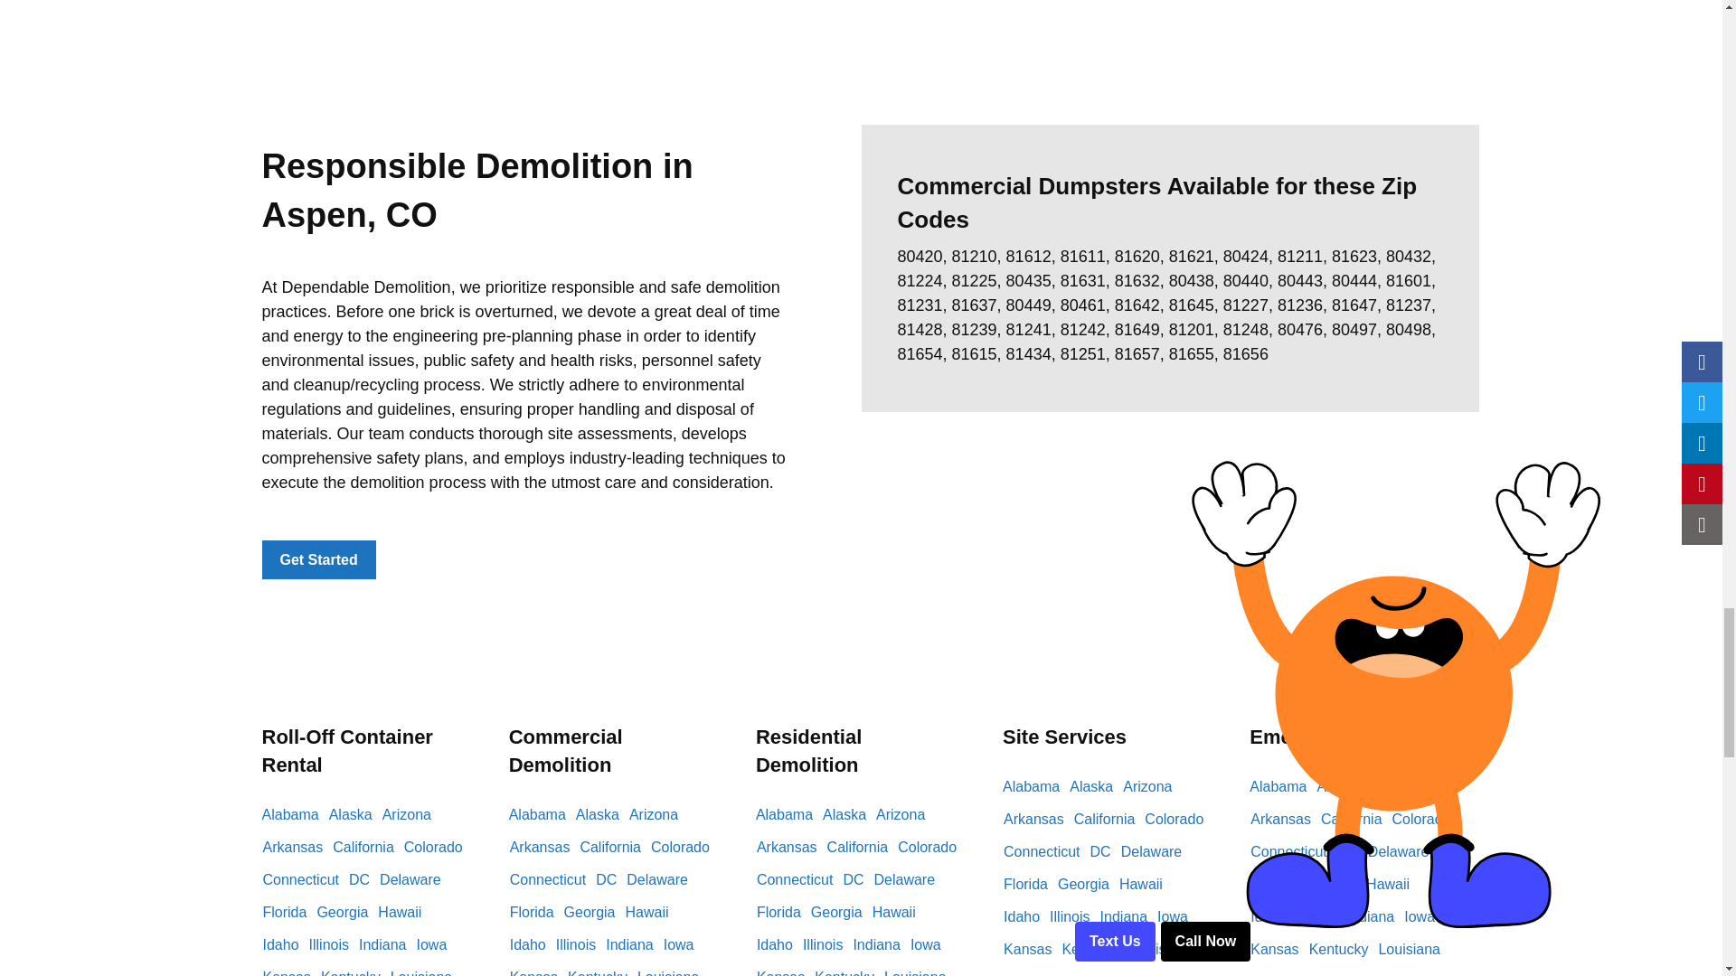  I want to click on Alaska, so click(355, 815).